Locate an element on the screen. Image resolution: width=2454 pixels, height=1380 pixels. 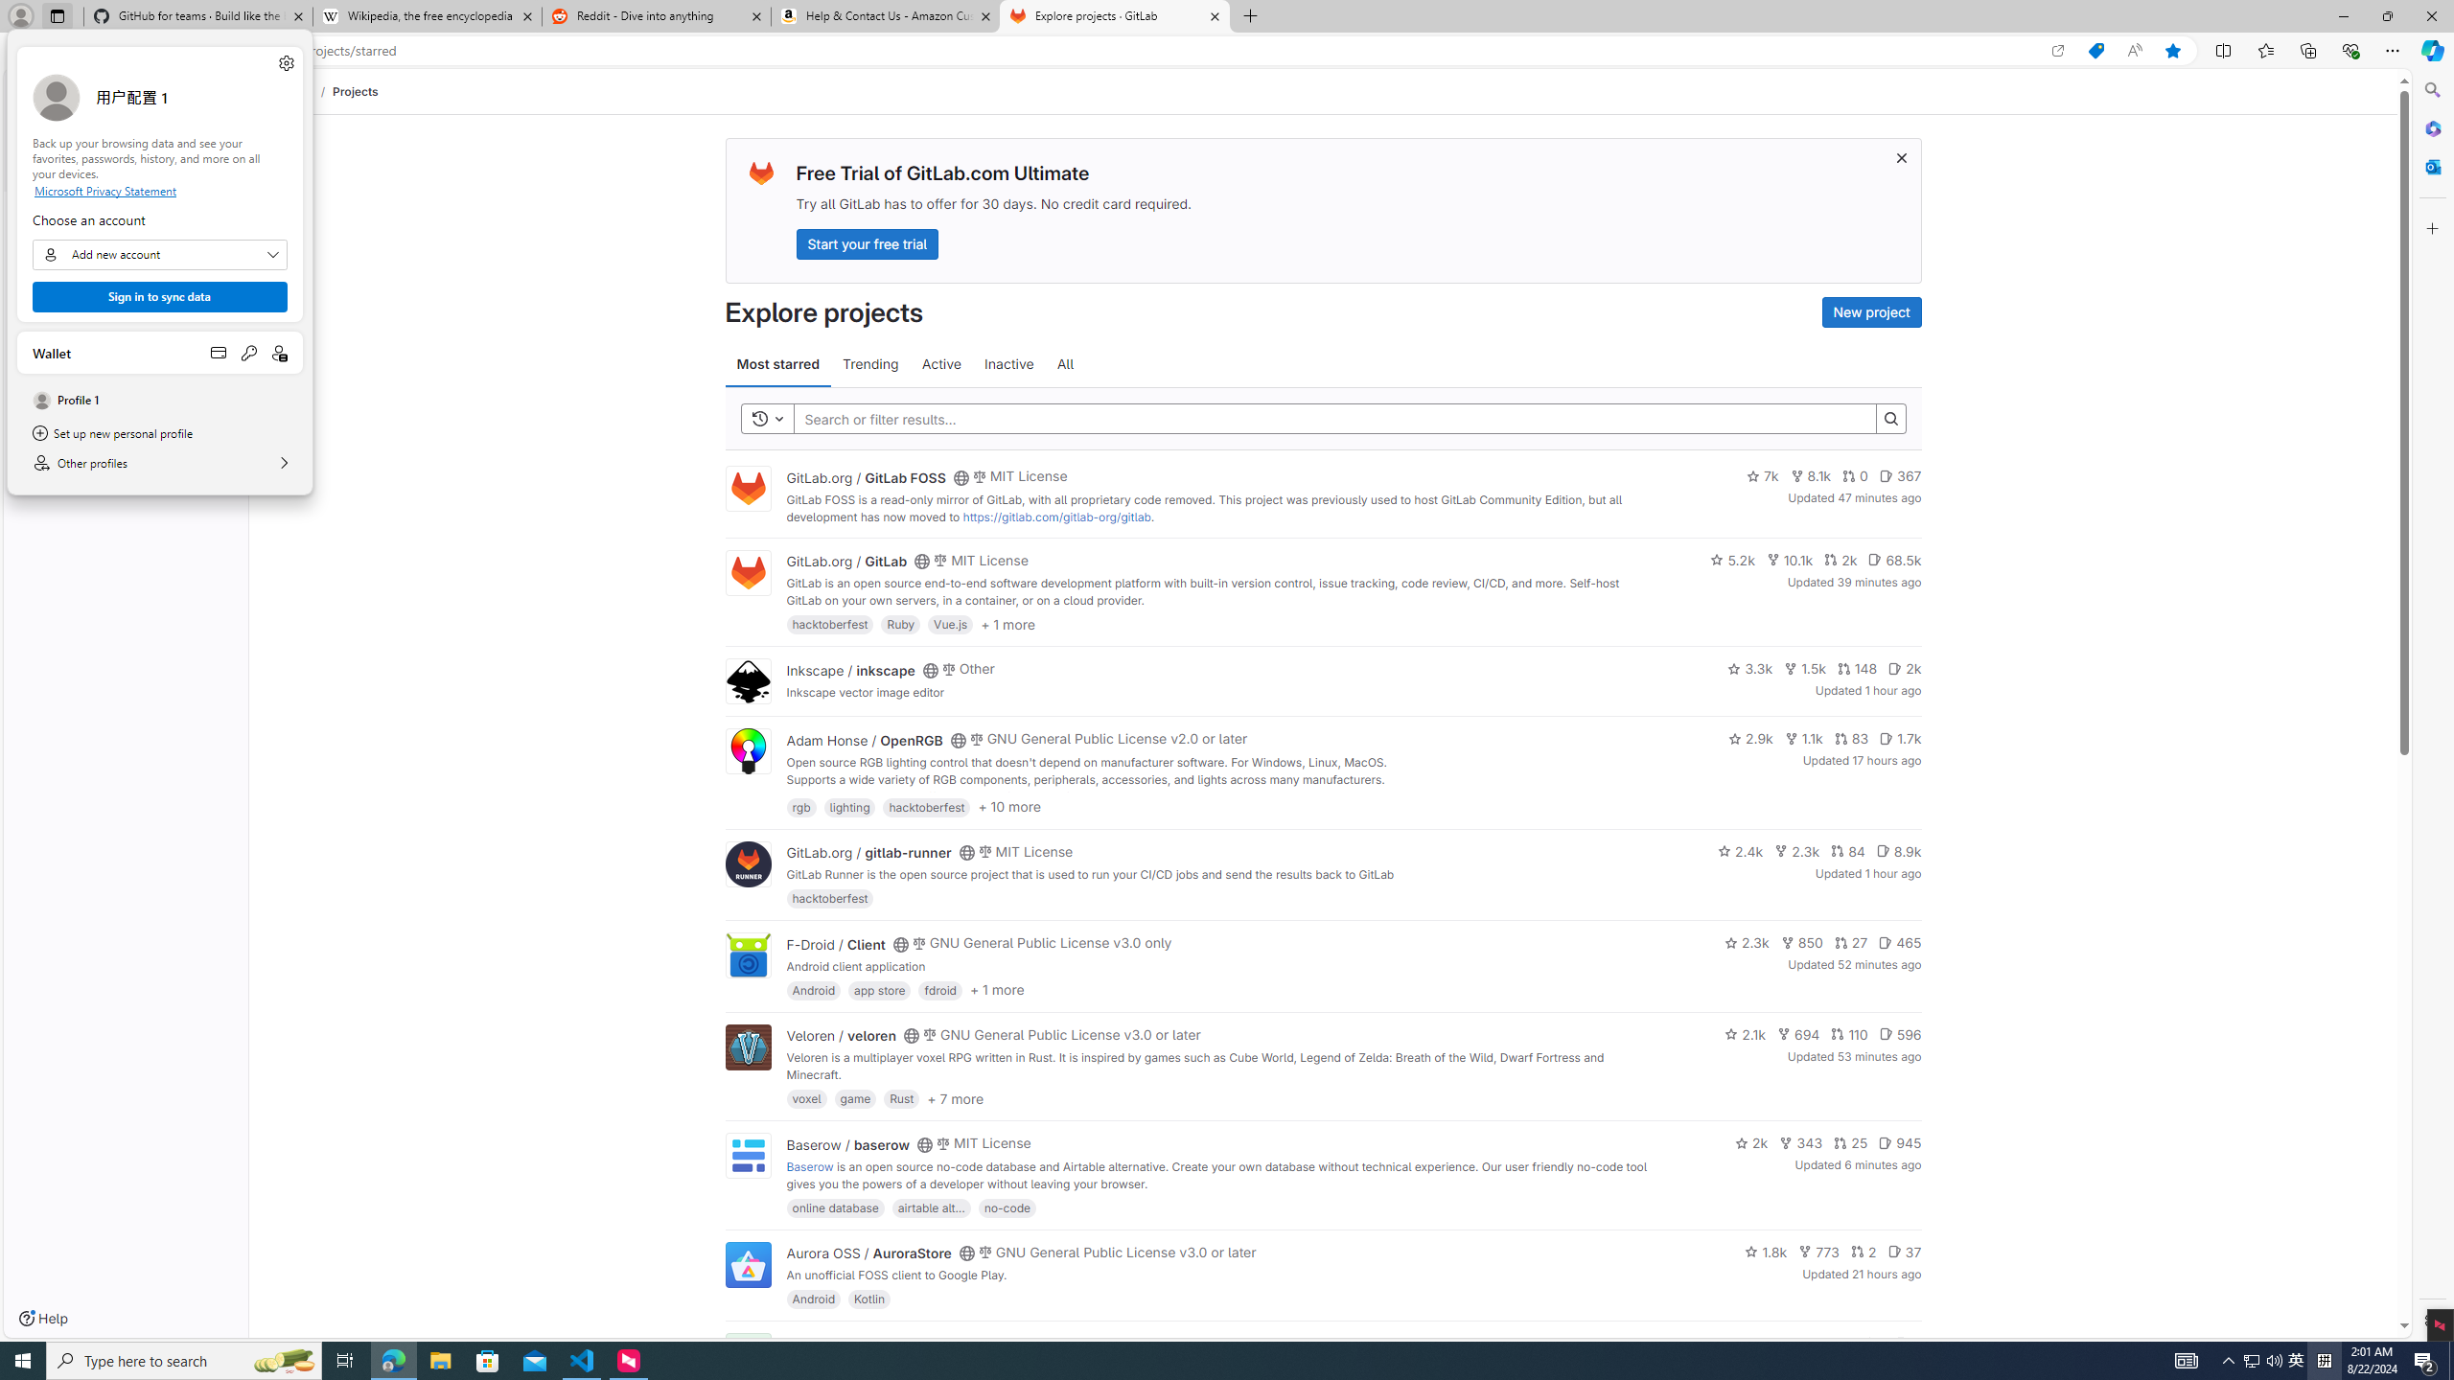
F is located at coordinates (747, 1357).